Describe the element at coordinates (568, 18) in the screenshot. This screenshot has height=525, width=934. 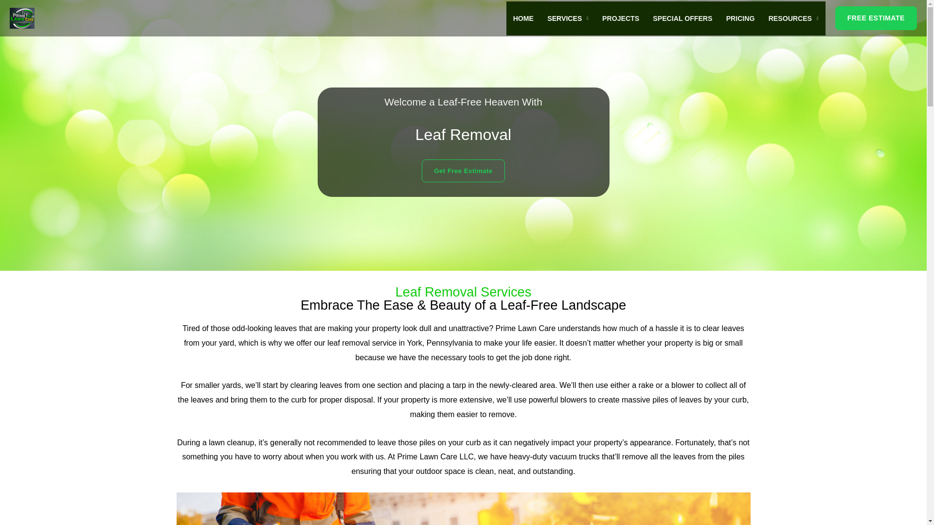
I see `SERVICES` at that location.